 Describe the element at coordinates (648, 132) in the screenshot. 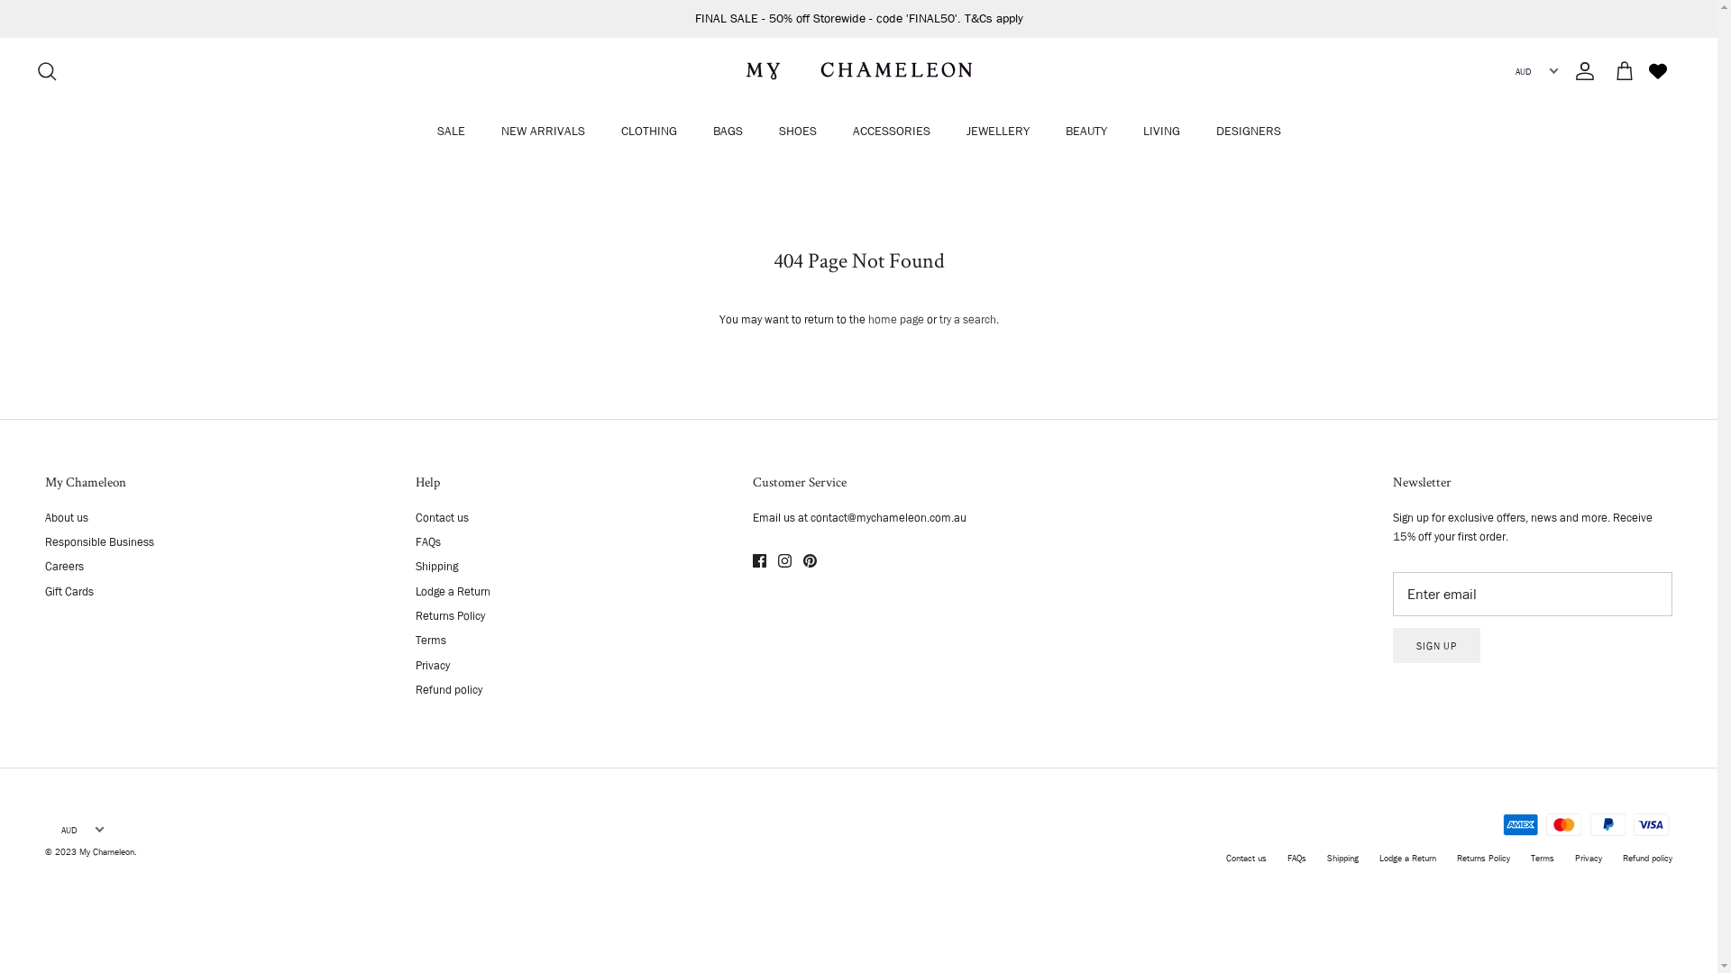

I see `CLOTHING` at that location.